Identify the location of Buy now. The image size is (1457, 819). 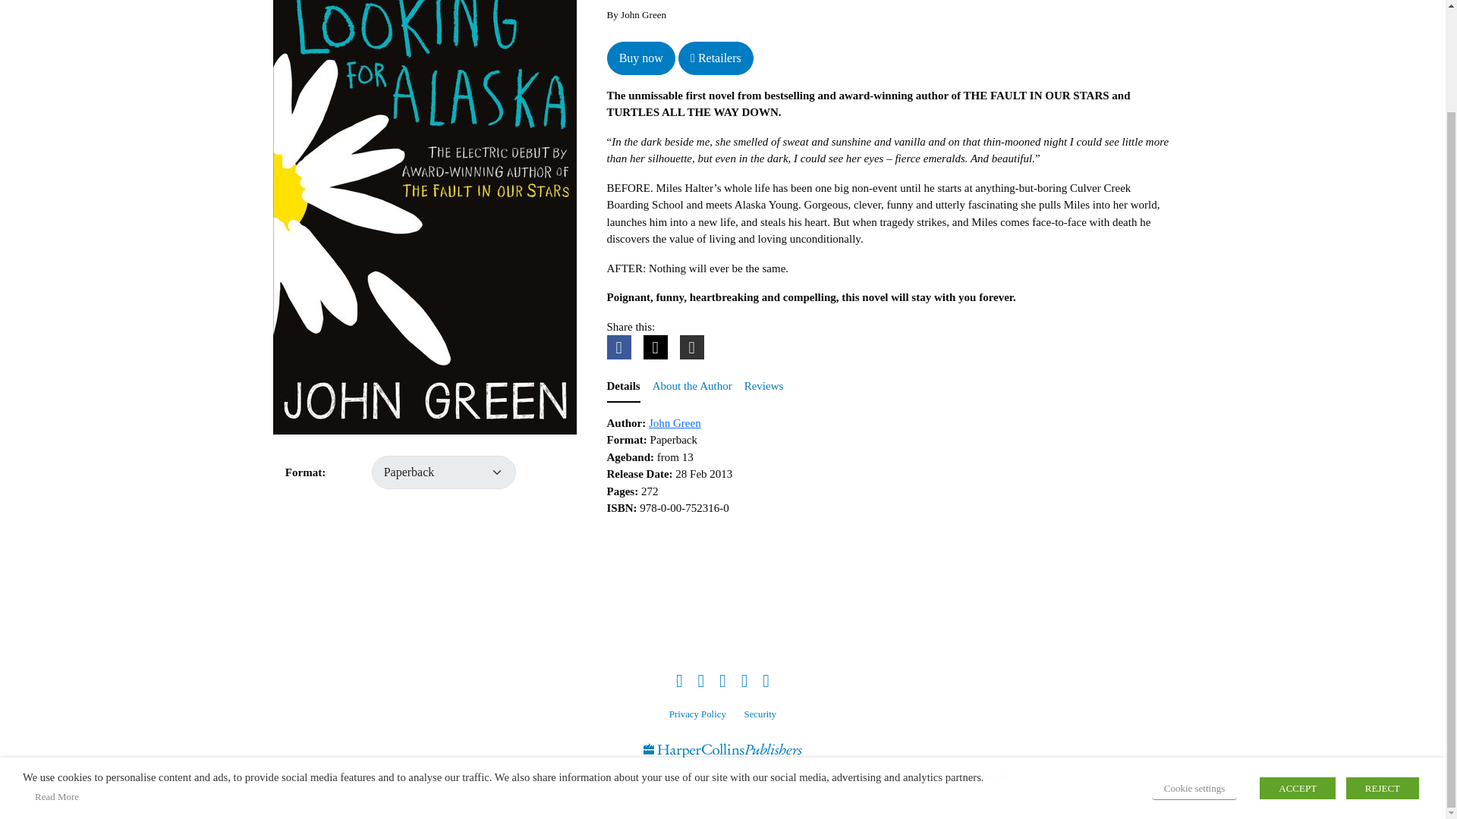
(641, 58).